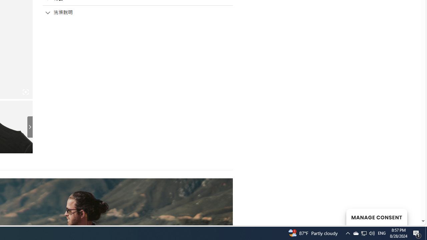 The height and width of the screenshot is (240, 427). I want to click on MANAGE CONSENT, so click(376, 217).